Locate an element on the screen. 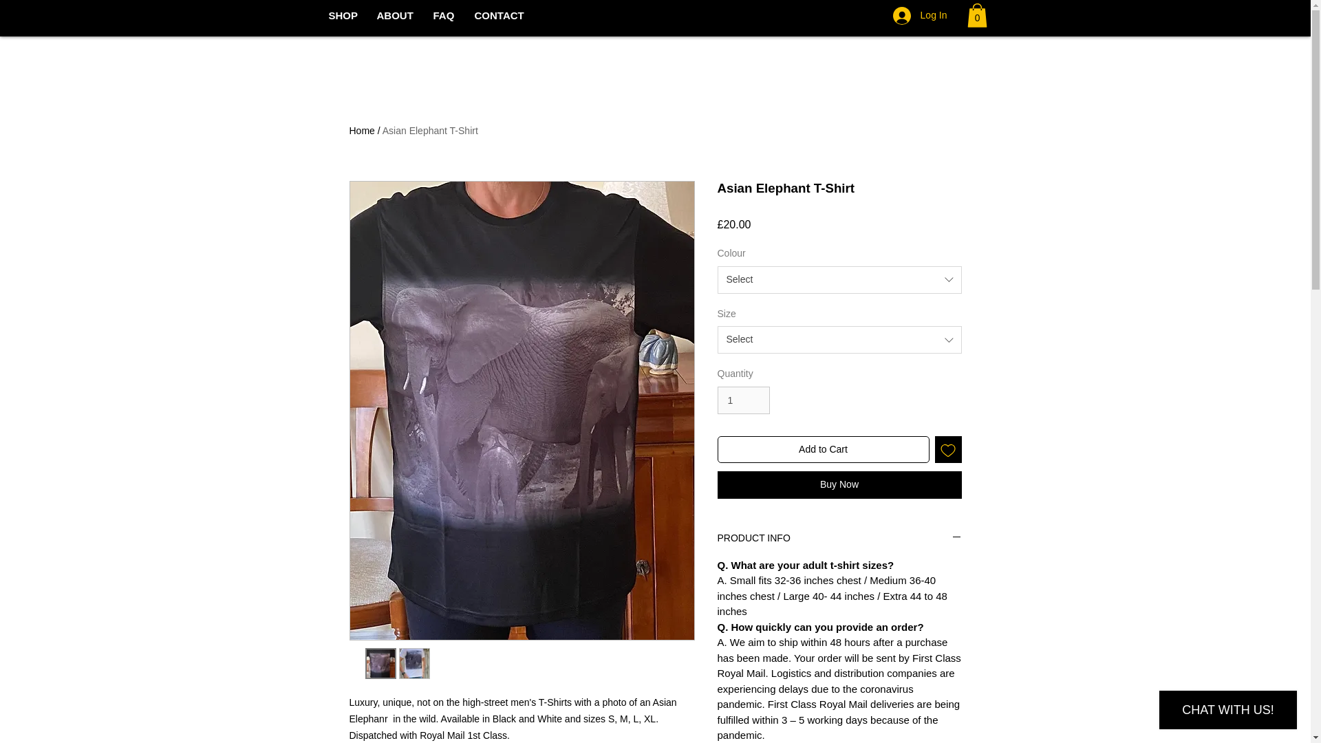 Image resolution: width=1321 pixels, height=743 pixels. Asian Elephant T-Shirt is located at coordinates (431, 131).